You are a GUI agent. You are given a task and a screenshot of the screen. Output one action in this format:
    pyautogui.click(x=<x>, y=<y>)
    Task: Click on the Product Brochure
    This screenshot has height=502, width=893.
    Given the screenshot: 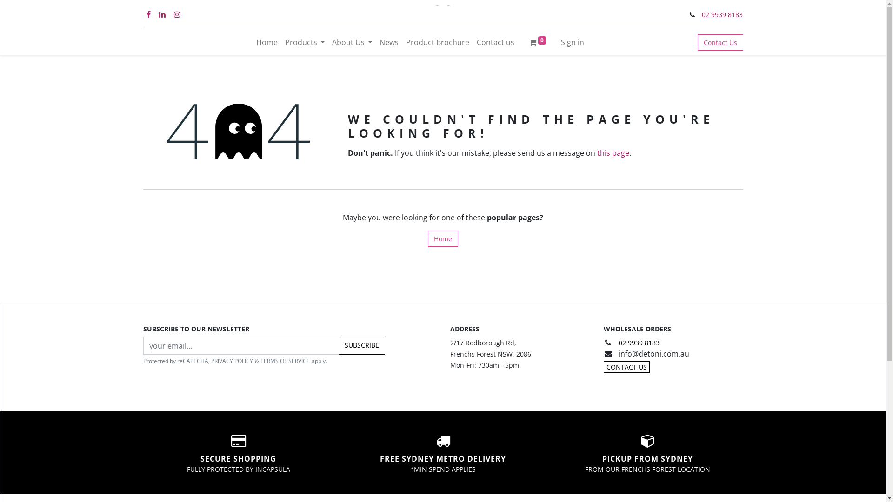 What is the action you would take?
    pyautogui.click(x=438, y=42)
    